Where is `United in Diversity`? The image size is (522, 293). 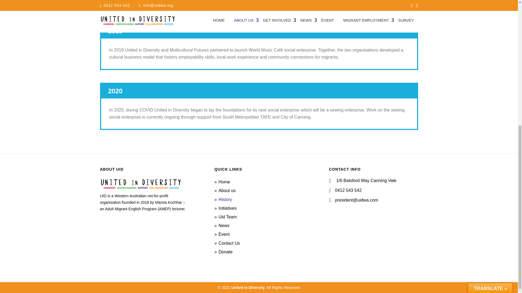
United in Diversity is located at coordinates (248, 288).